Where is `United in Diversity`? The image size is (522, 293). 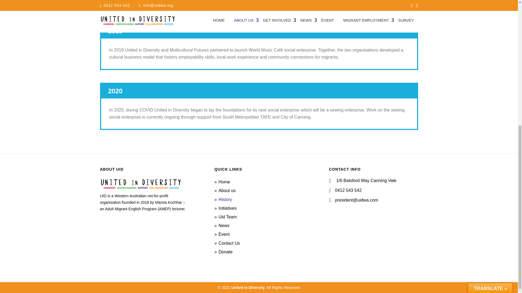
United in Diversity is located at coordinates (248, 288).